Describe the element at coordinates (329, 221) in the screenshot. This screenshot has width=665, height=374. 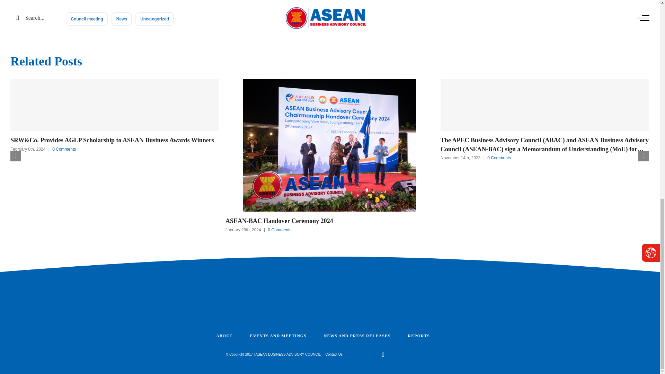
I see `ASEAN-BAC Handover Ceremony 2024` at that location.